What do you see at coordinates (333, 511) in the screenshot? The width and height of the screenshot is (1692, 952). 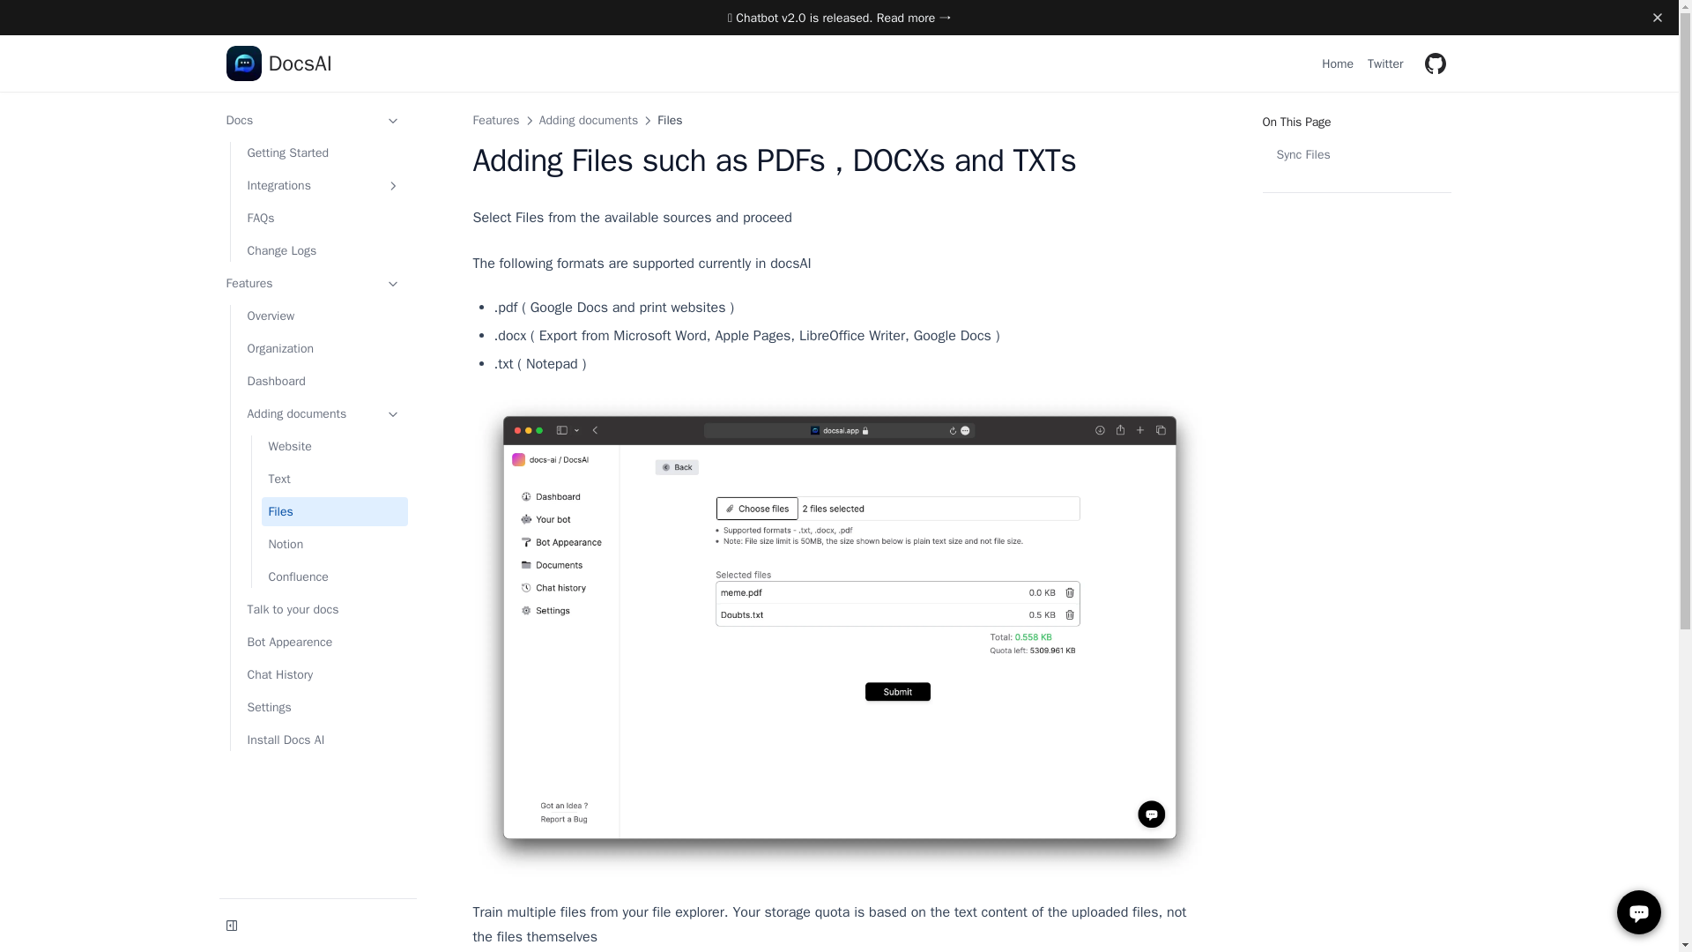 I see `Files` at bounding box center [333, 511].